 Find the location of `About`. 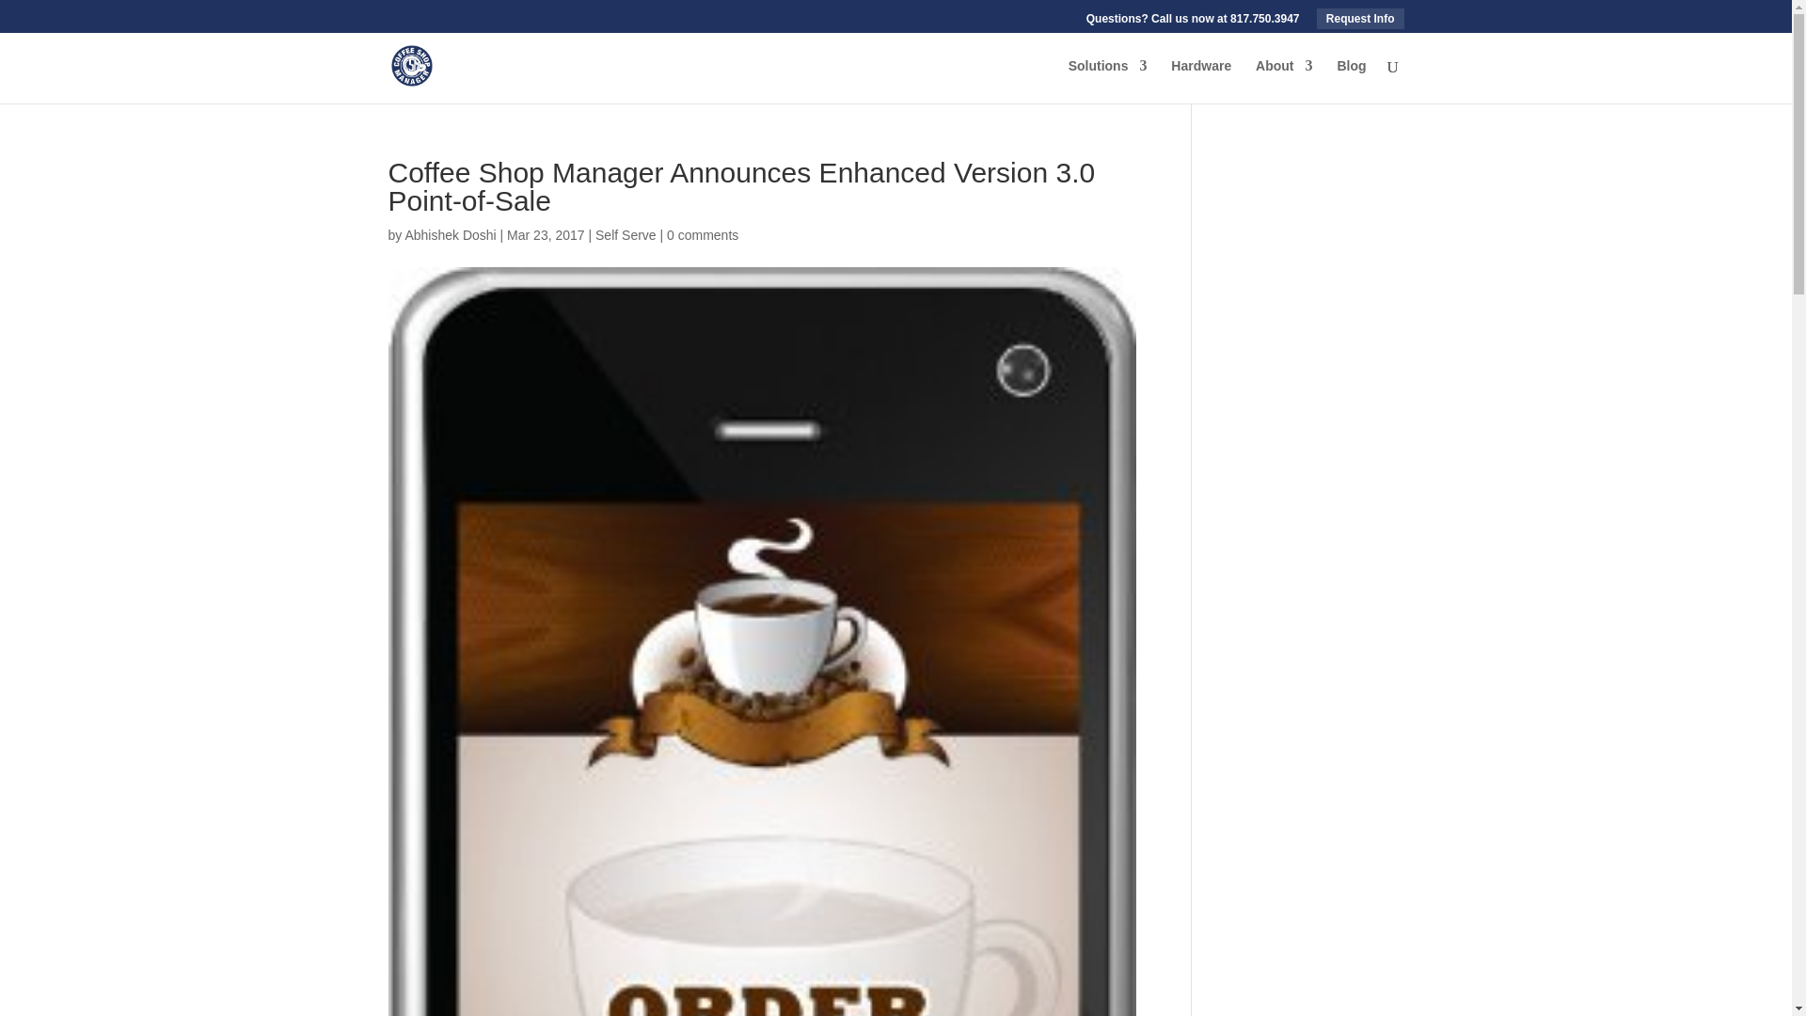

About is located at coordinates (1283, 81).